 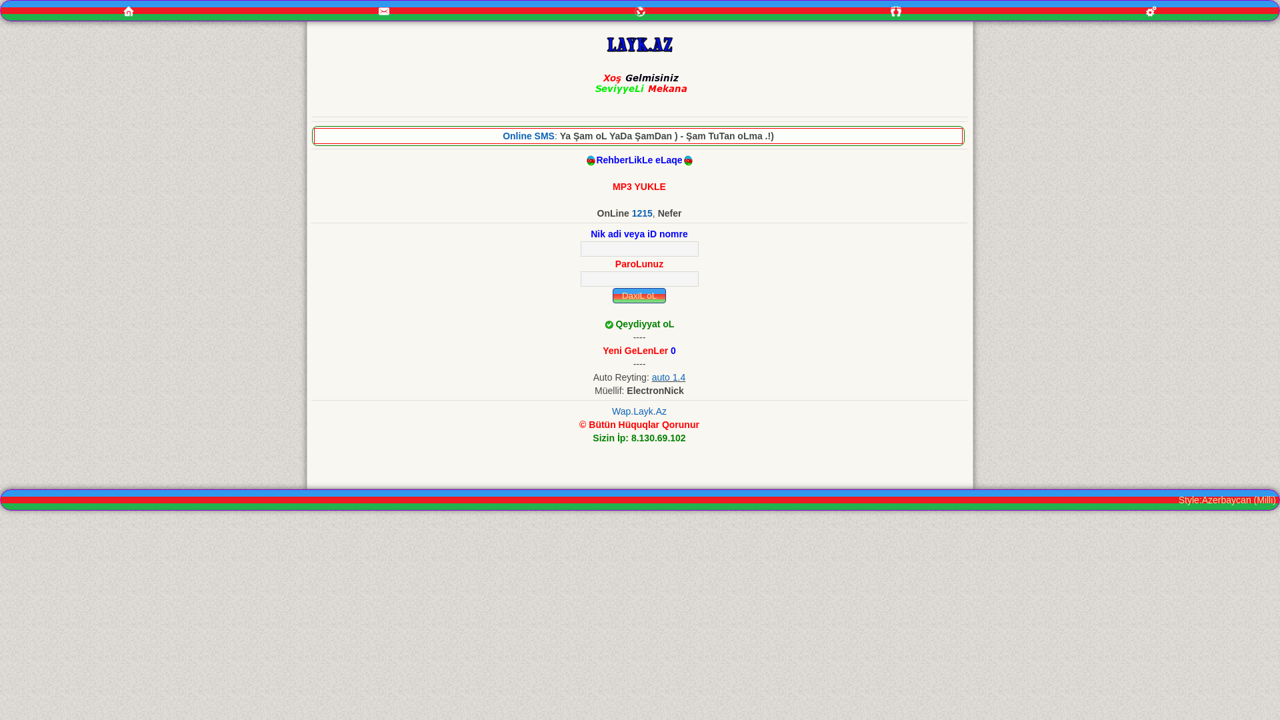 What do you see at coordinates (669, 377) in the screenshot?
I see `auto 1.4` at bounding box center [669, 377].